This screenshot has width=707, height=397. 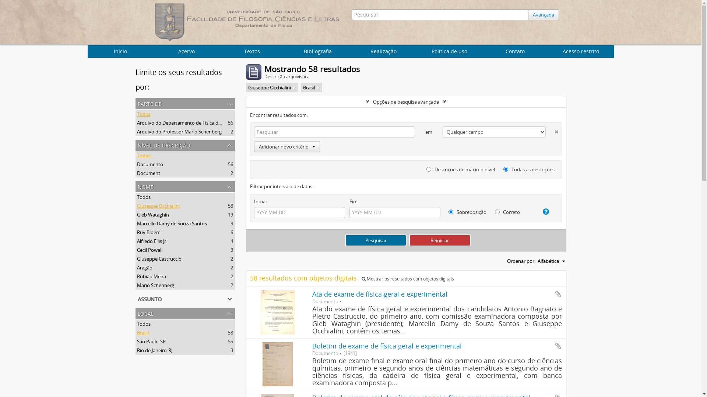 I want to click on Document, so click(x=149, y=173).